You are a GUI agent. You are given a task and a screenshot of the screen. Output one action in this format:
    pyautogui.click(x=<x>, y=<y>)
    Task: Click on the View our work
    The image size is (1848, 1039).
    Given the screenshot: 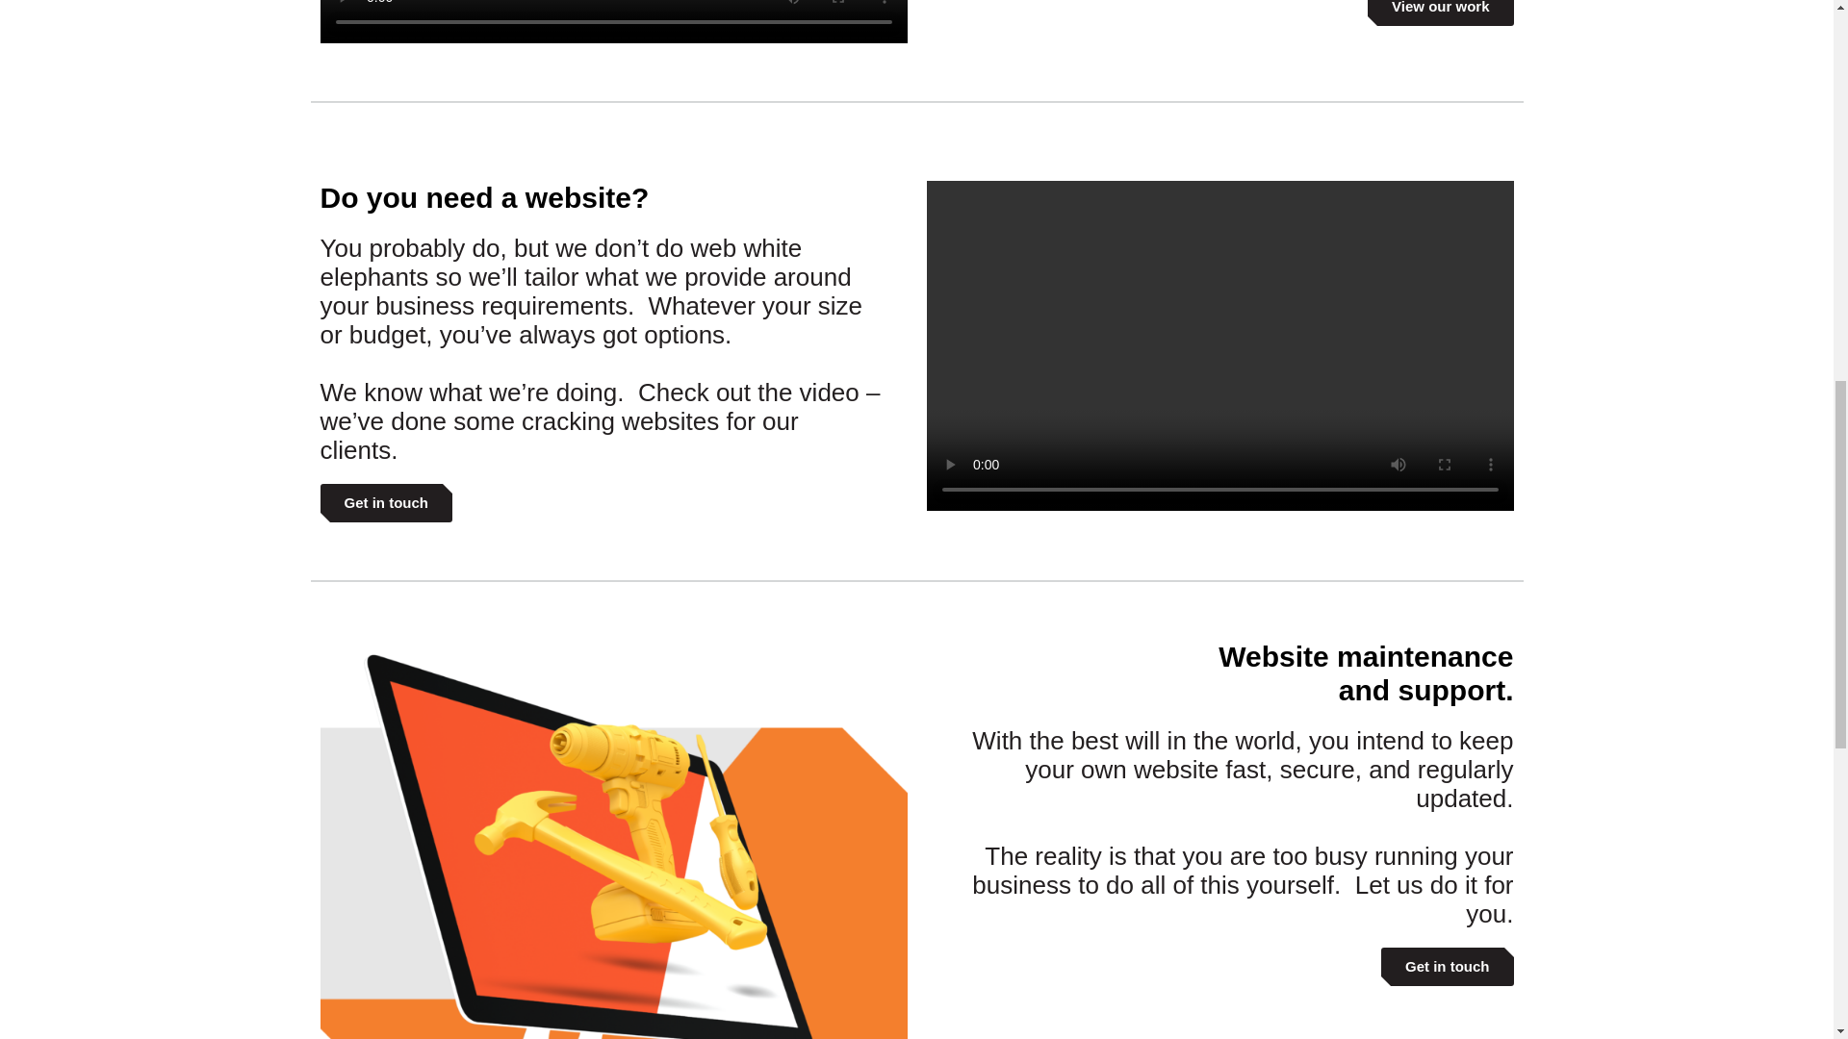 What is the action you would take?
    pyautogui.click(x=1440, y=12)
    